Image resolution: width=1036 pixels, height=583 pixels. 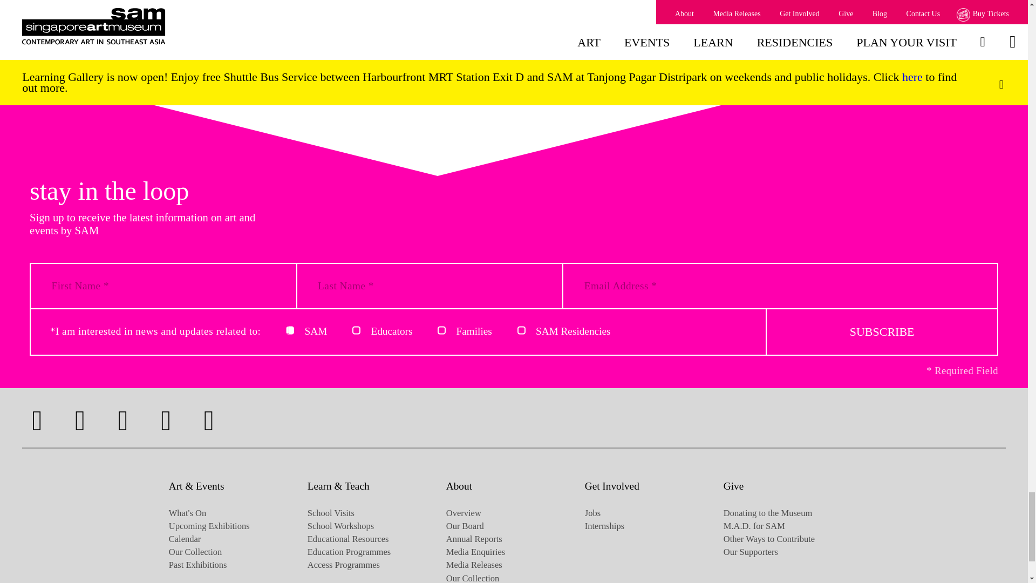 What do you see at coordinates (37, 420) in the screenshot?
I see `Facebook` at bounding box center [37, 420].